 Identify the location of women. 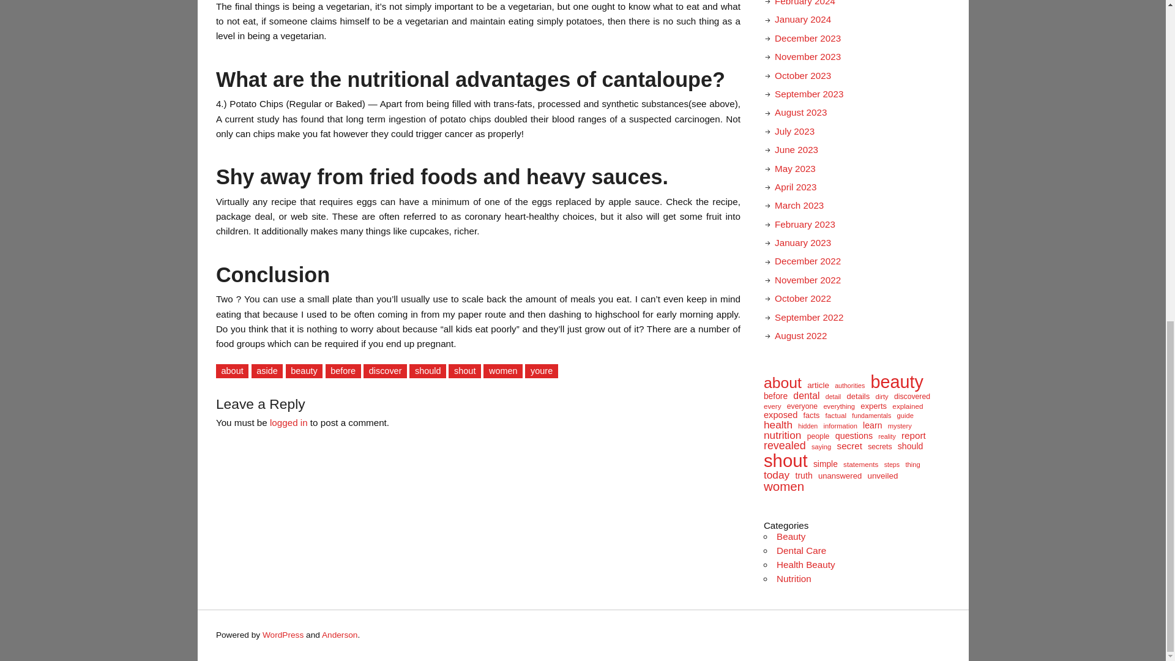
(503, 371).